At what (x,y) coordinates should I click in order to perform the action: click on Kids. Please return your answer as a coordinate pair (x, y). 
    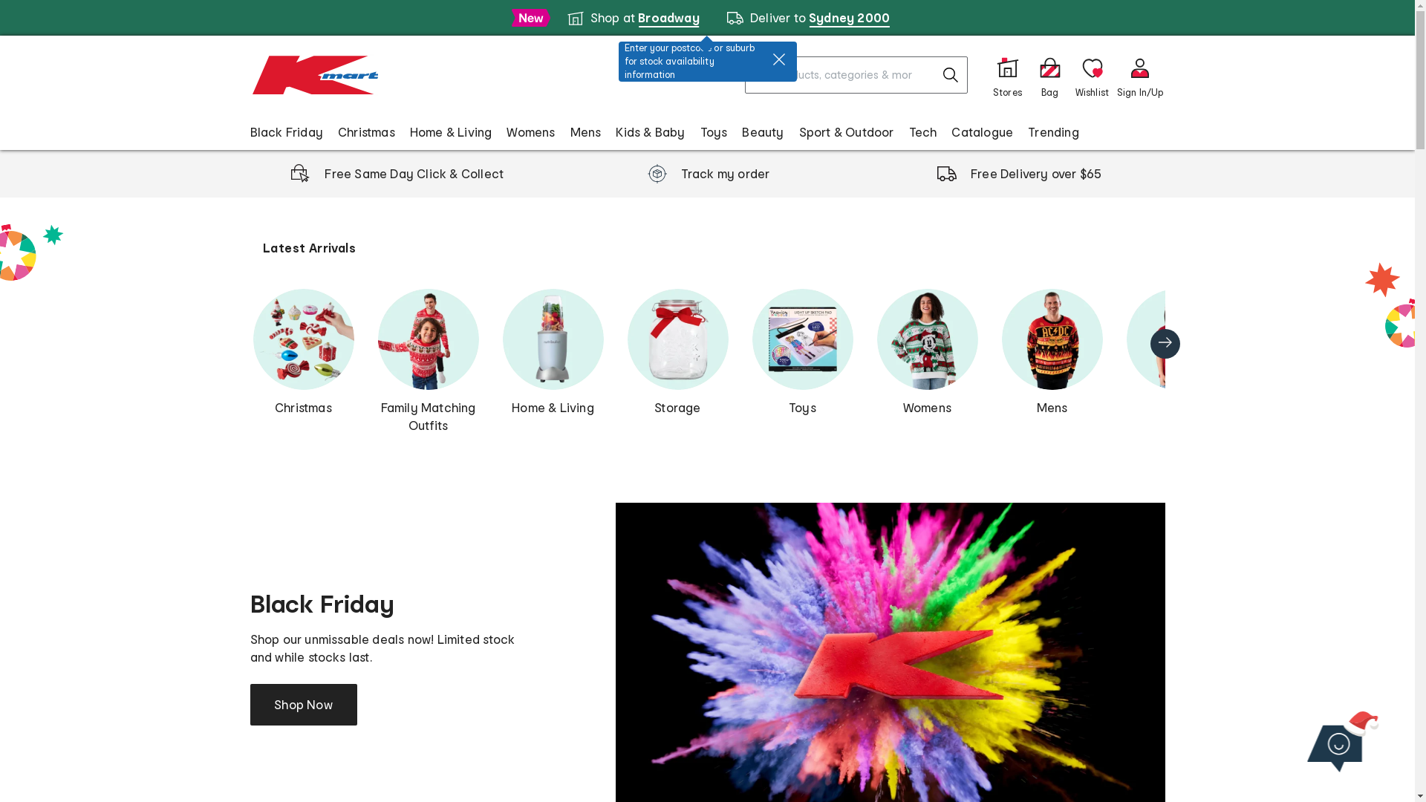
    Looking at the image, I should click on (1176, 353).